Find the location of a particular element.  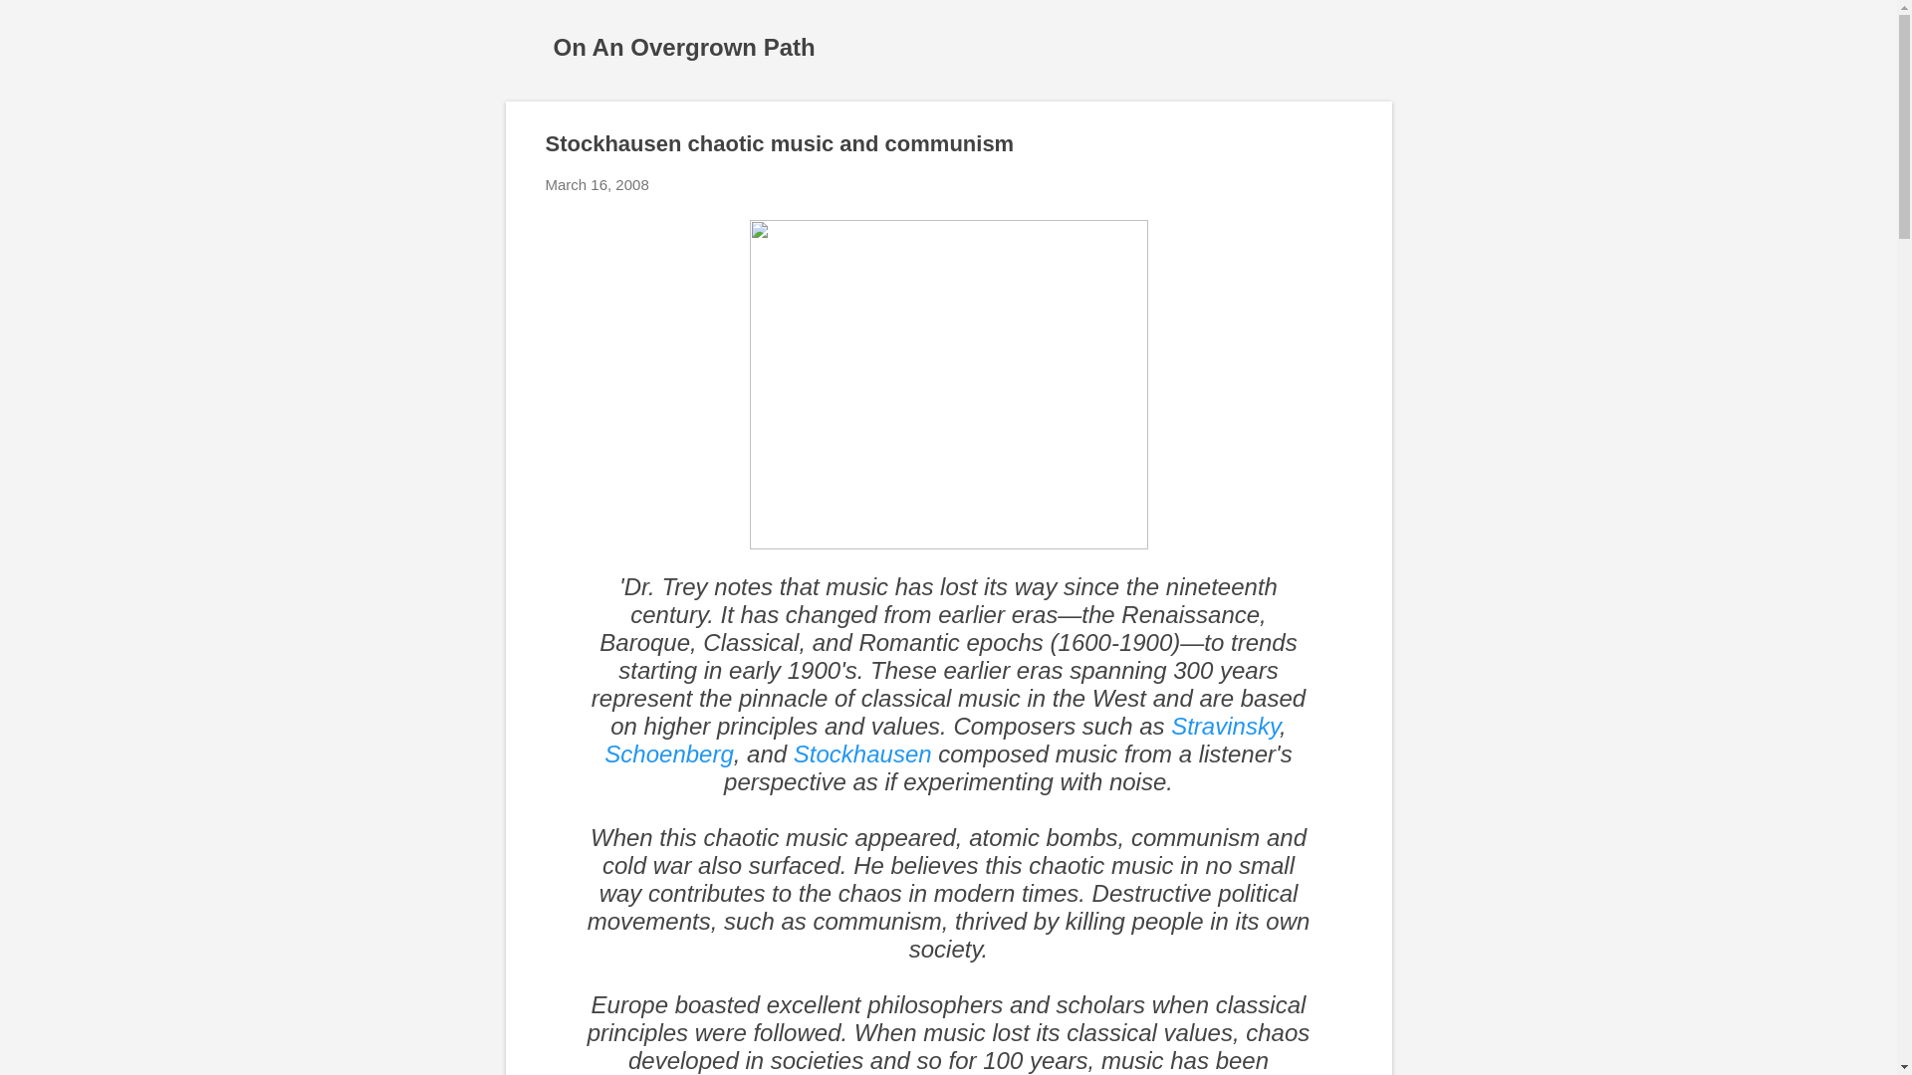

Schoenberg is located at coordinates (667, 754).